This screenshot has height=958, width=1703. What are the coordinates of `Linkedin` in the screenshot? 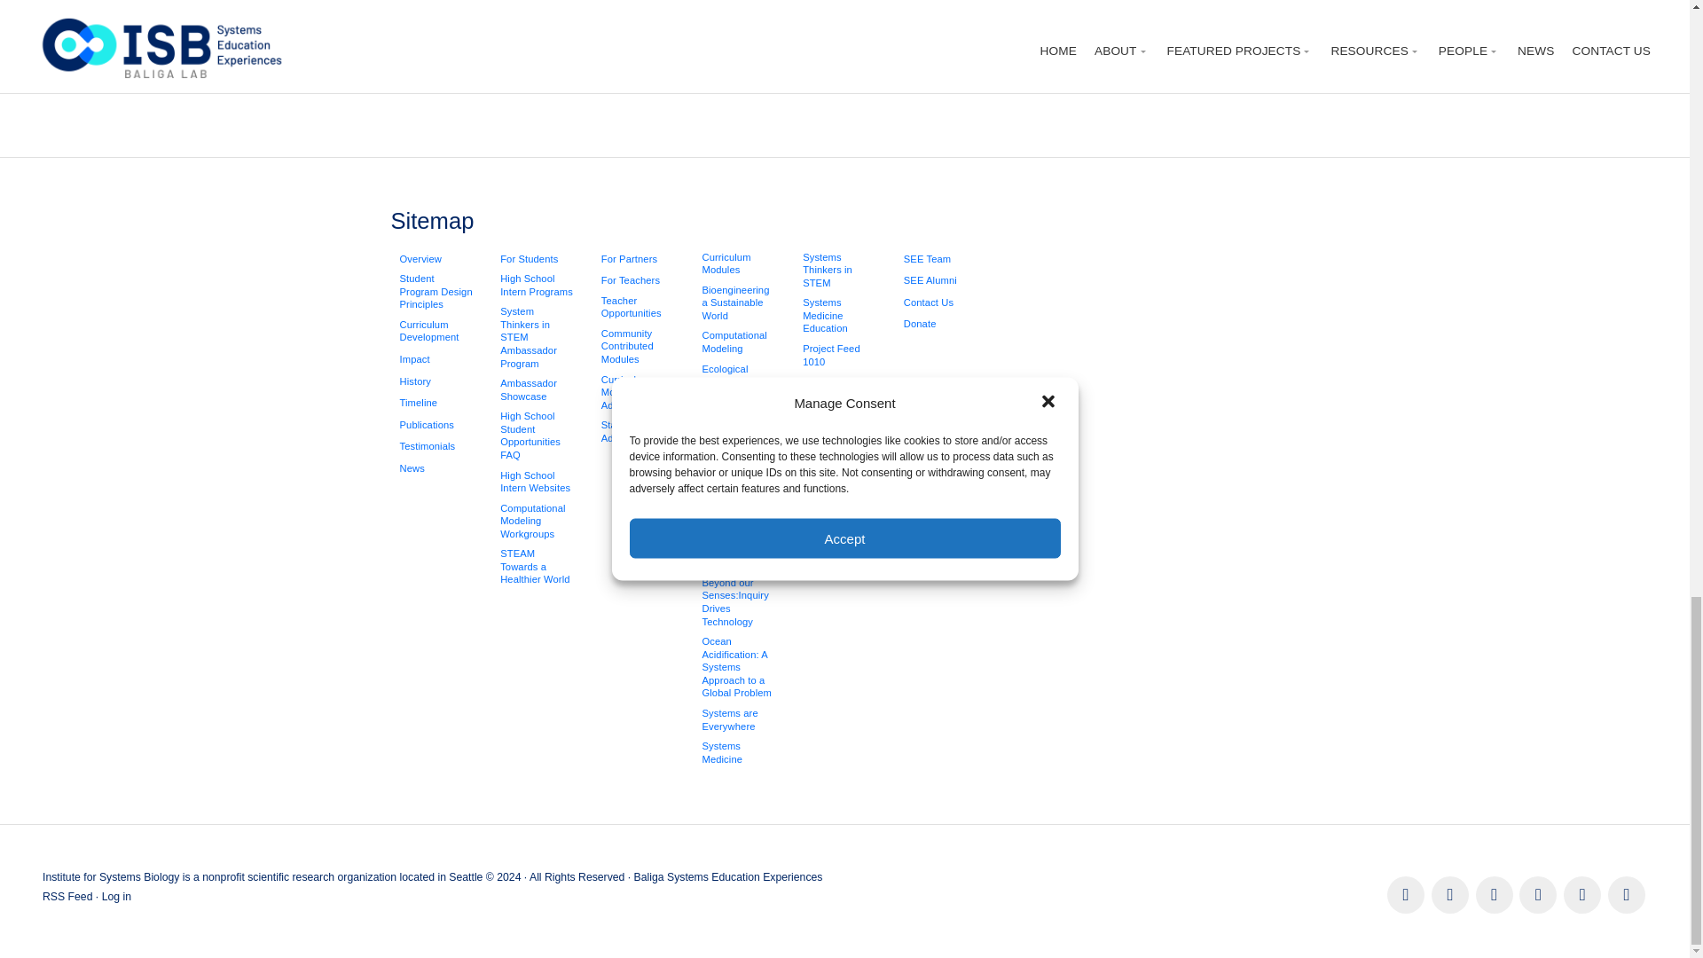 It's located at (1495, 895).